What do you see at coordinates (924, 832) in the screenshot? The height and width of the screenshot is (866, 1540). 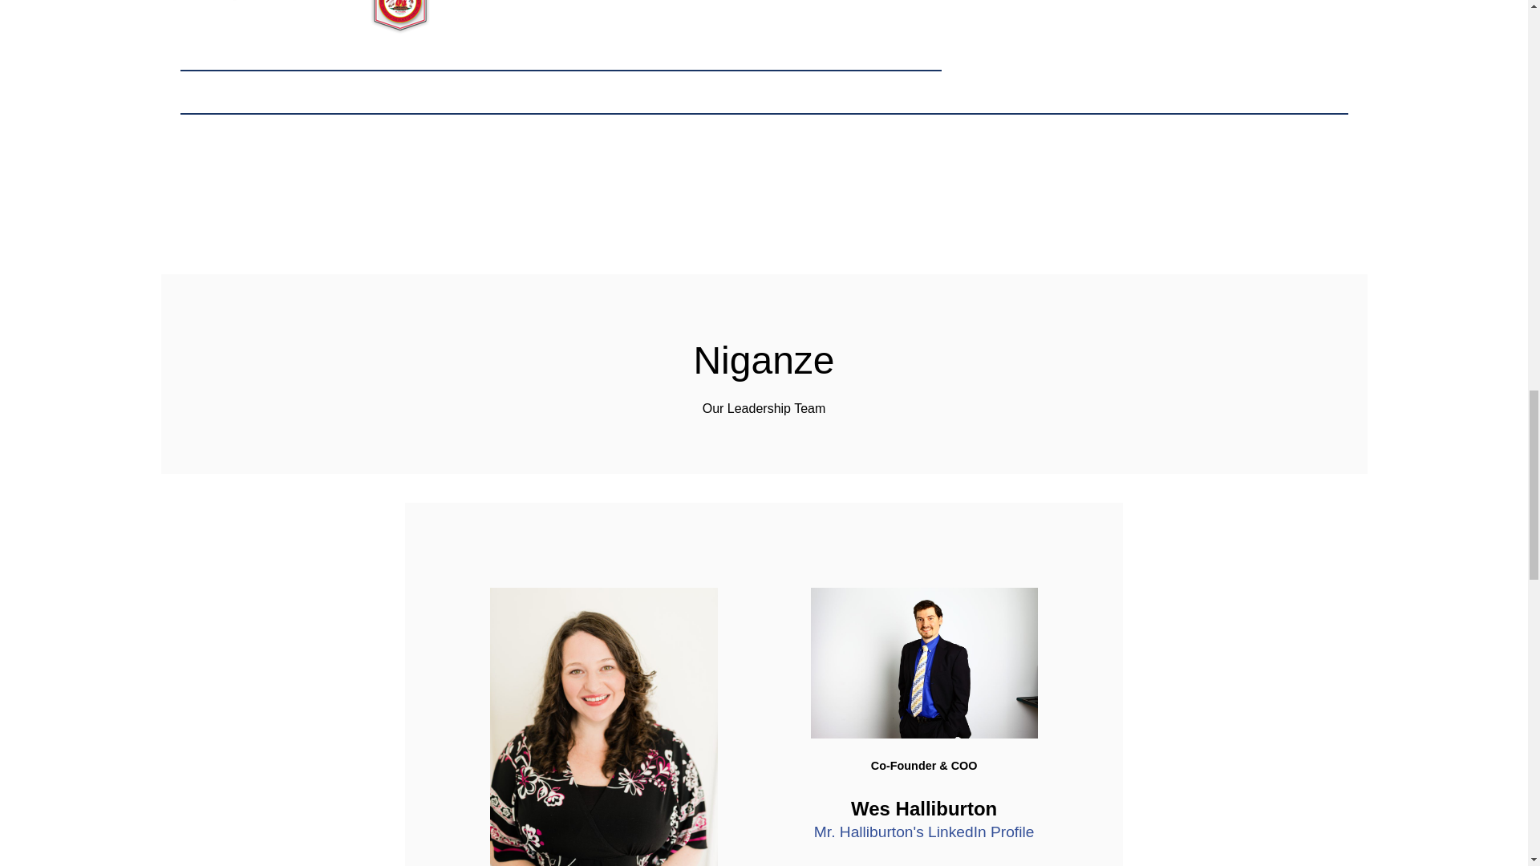 I see `Mr. Halliburton's LinkedIn Profile` at bounding box center [924, 832].